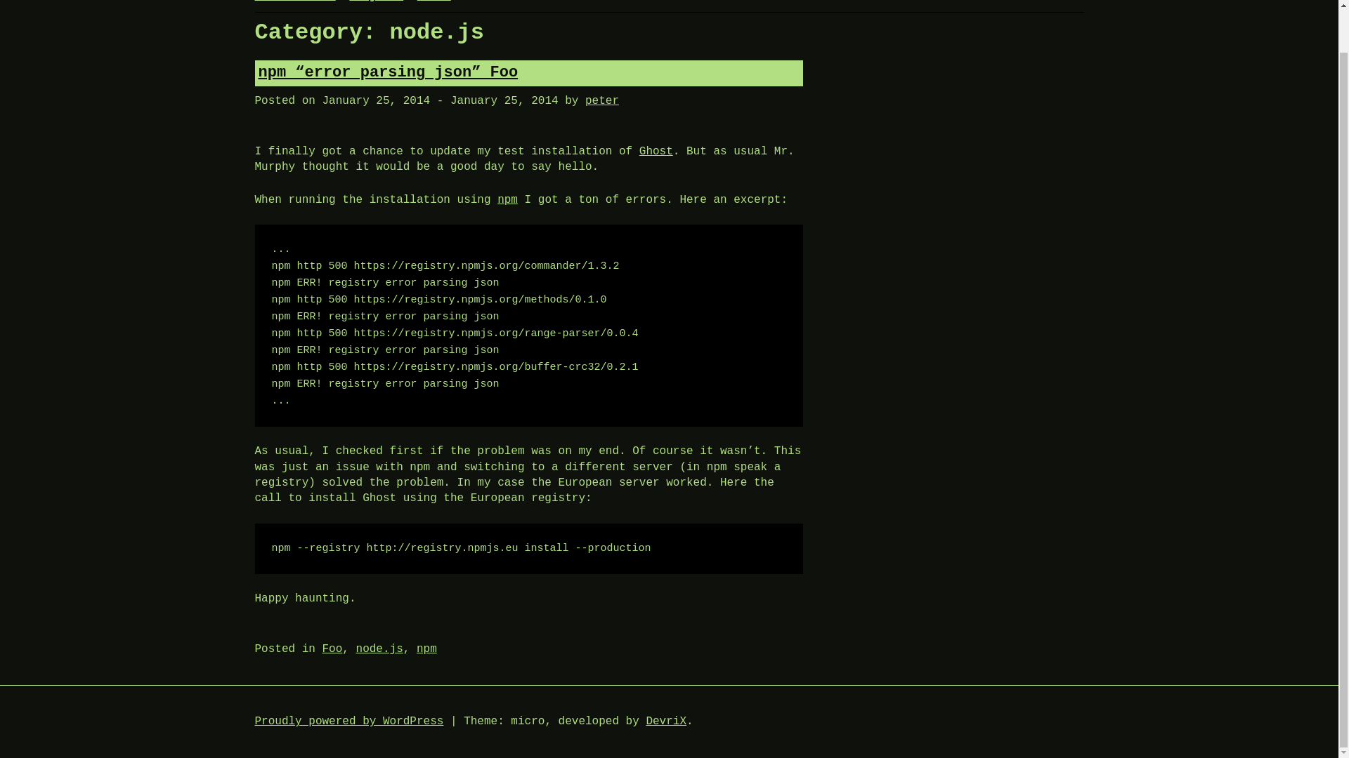 The image size is (1349, 758). I want to click on node.js, so click(379, 649).